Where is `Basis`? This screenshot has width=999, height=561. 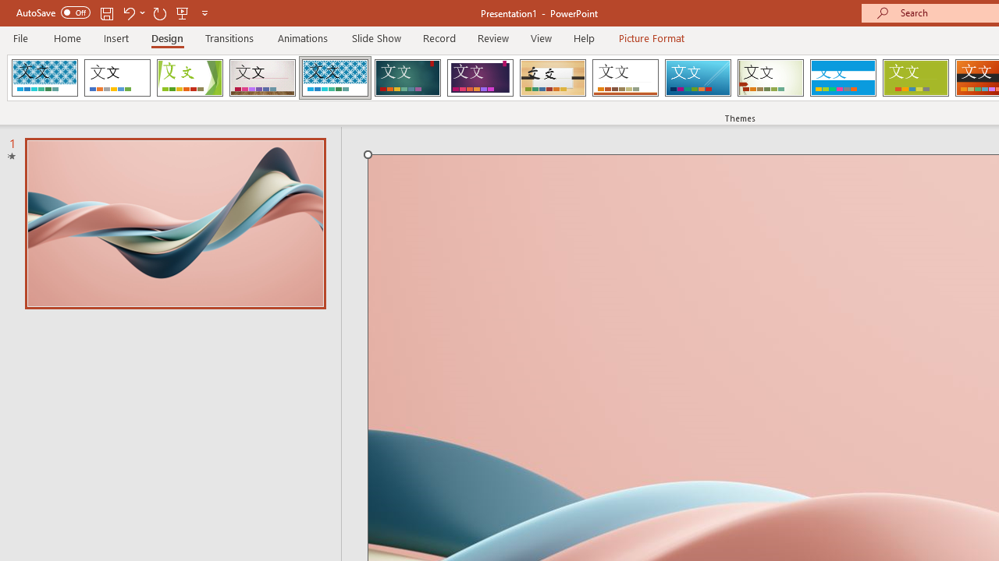
Basis is located at coordinates (915, 78).